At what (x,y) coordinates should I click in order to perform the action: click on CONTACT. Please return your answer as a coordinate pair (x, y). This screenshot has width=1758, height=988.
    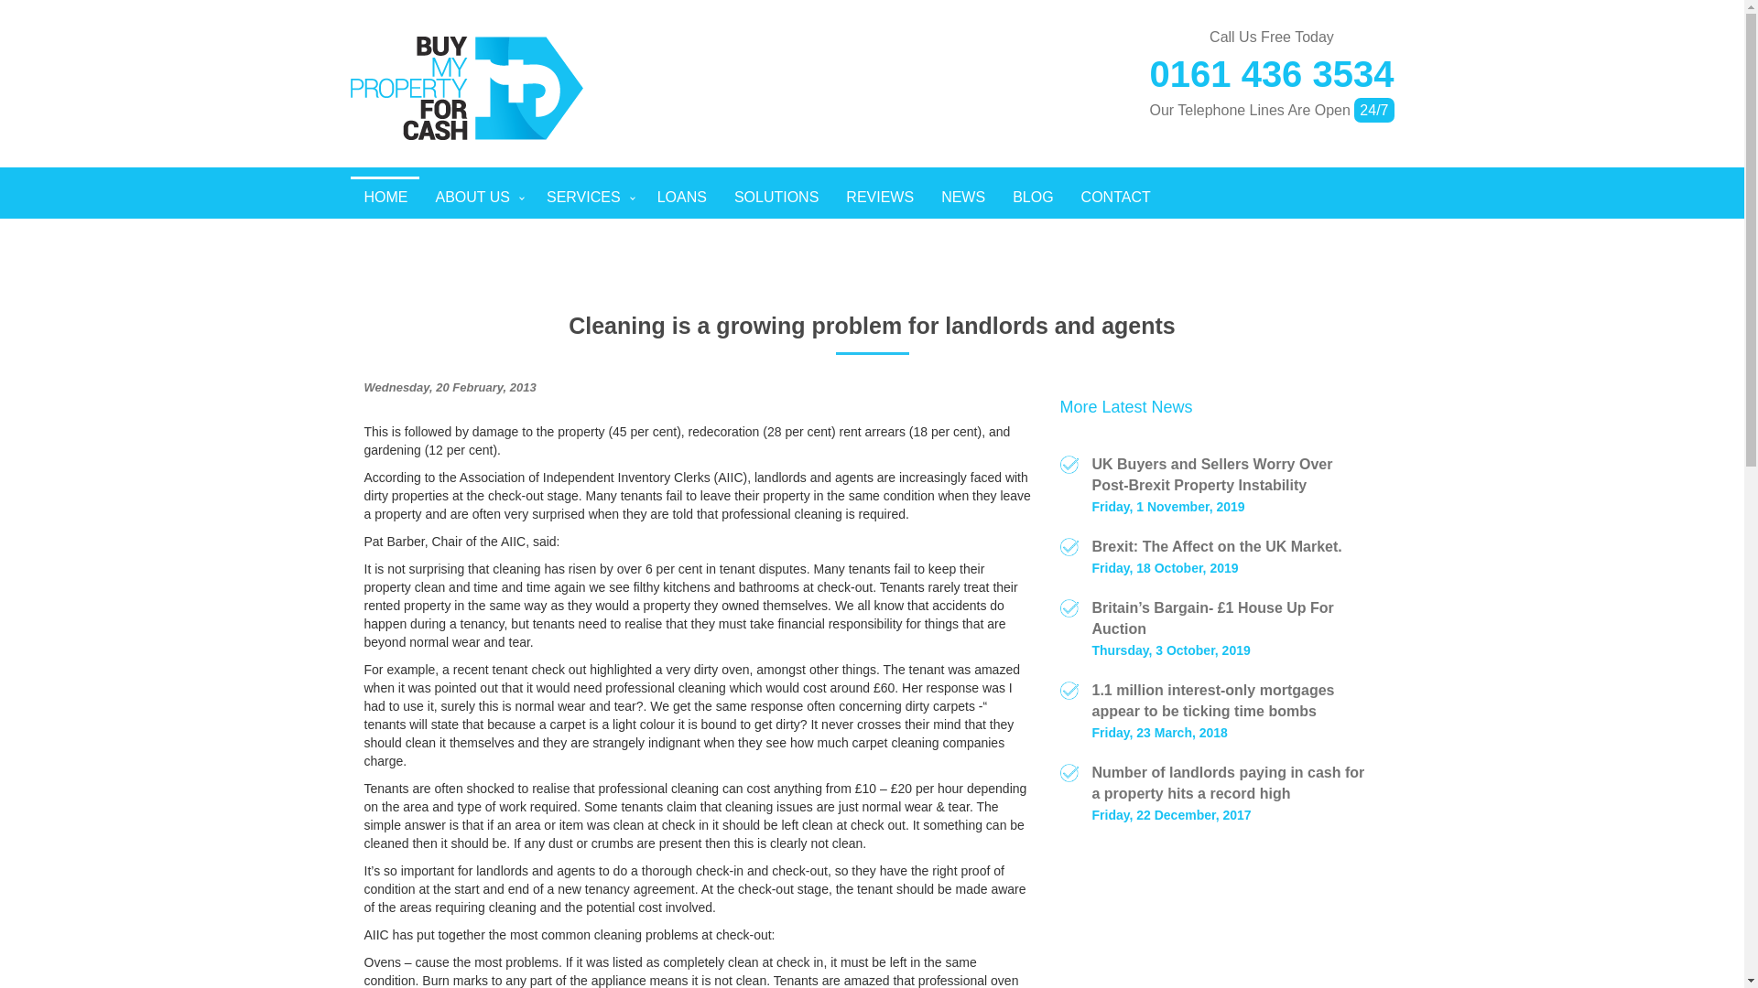
    Looking at the image, I should click on (1115, 198).